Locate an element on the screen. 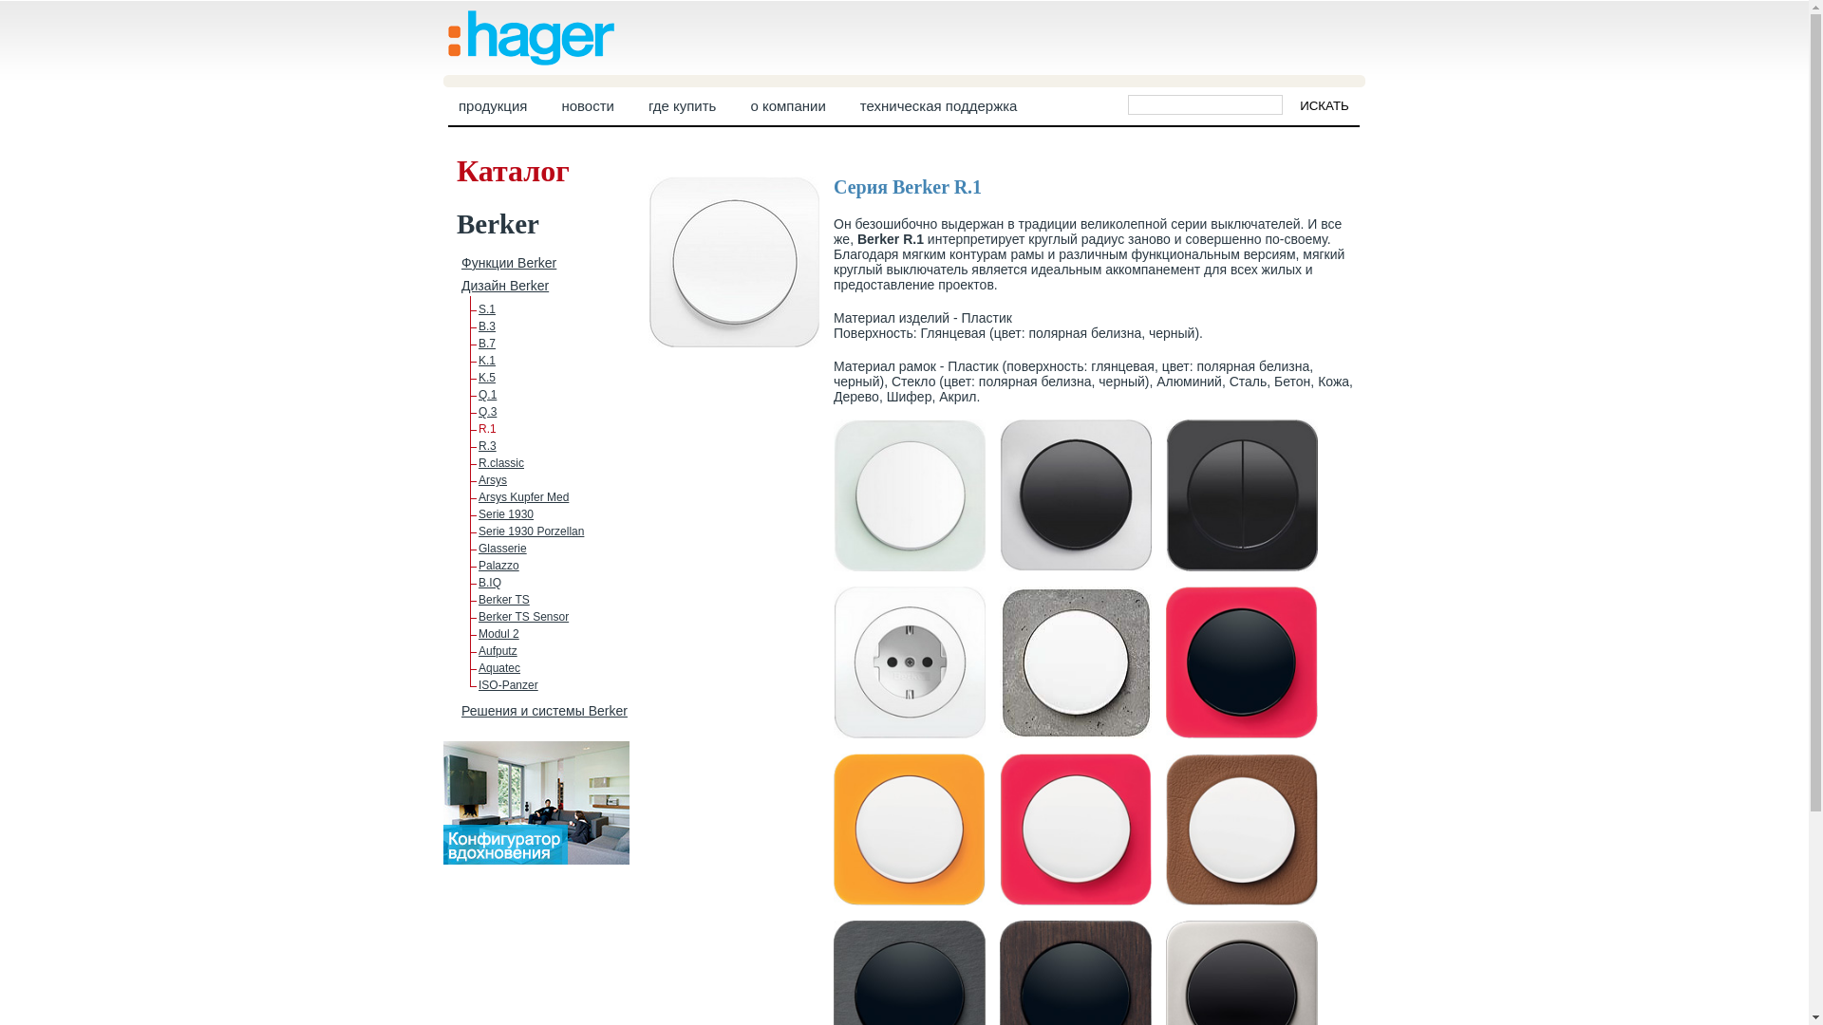 This screenshot has width=1823, height=1025. K.1 is located at coordinates (487, 361).